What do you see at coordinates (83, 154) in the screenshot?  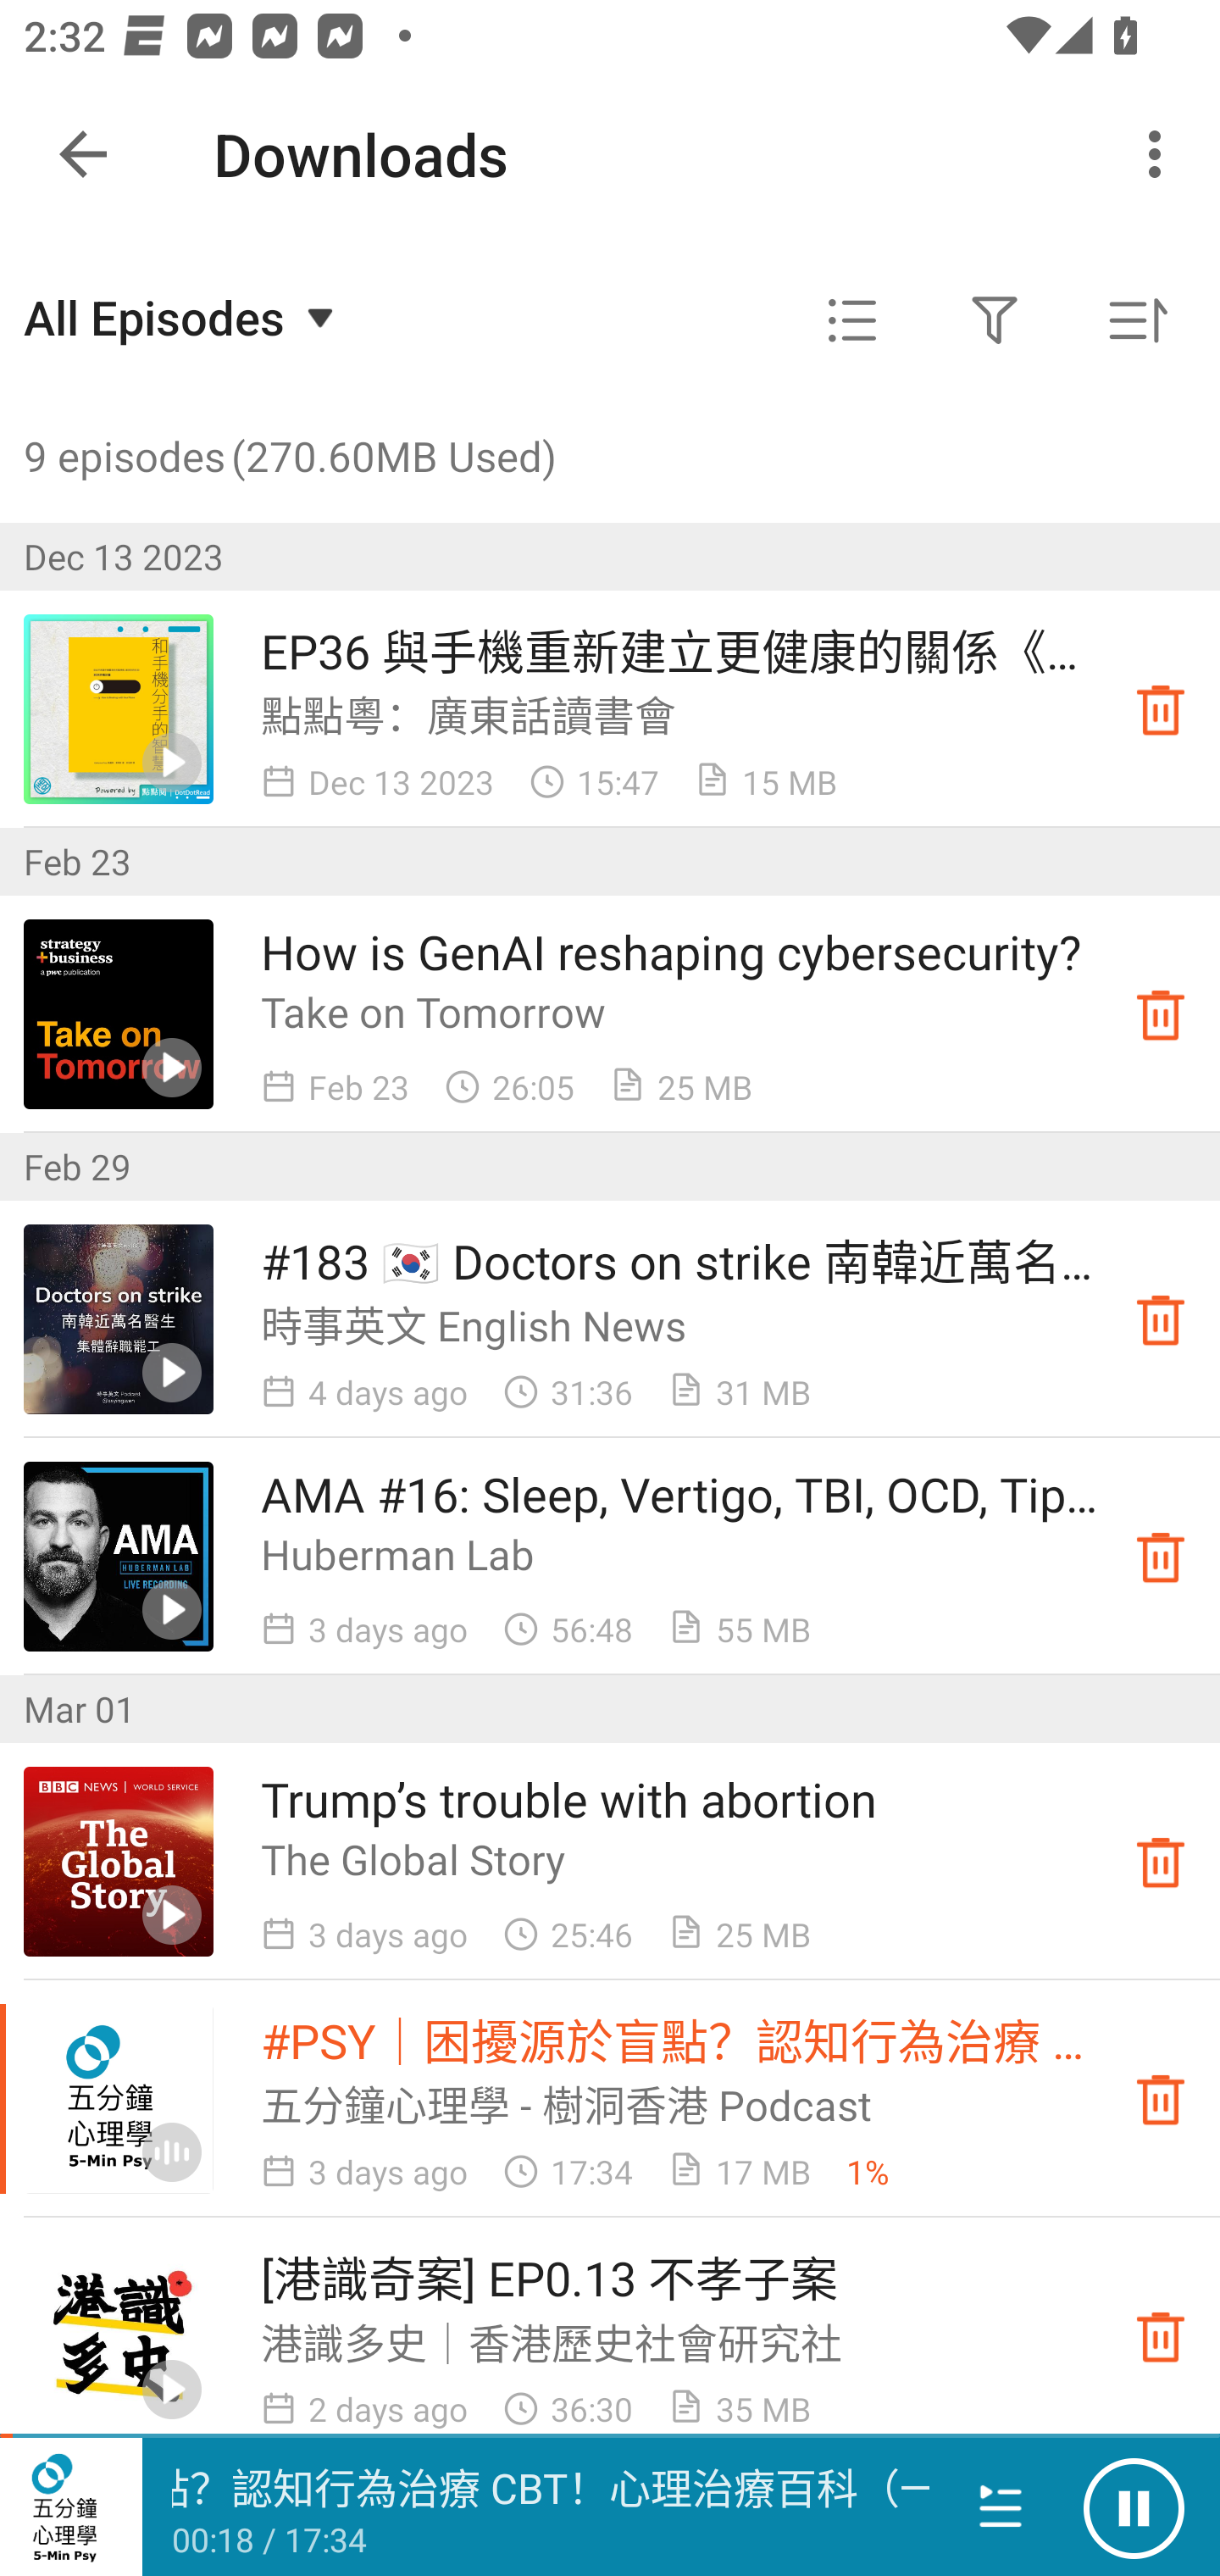 I see `Navigate up` at bounding box center [83, 154].